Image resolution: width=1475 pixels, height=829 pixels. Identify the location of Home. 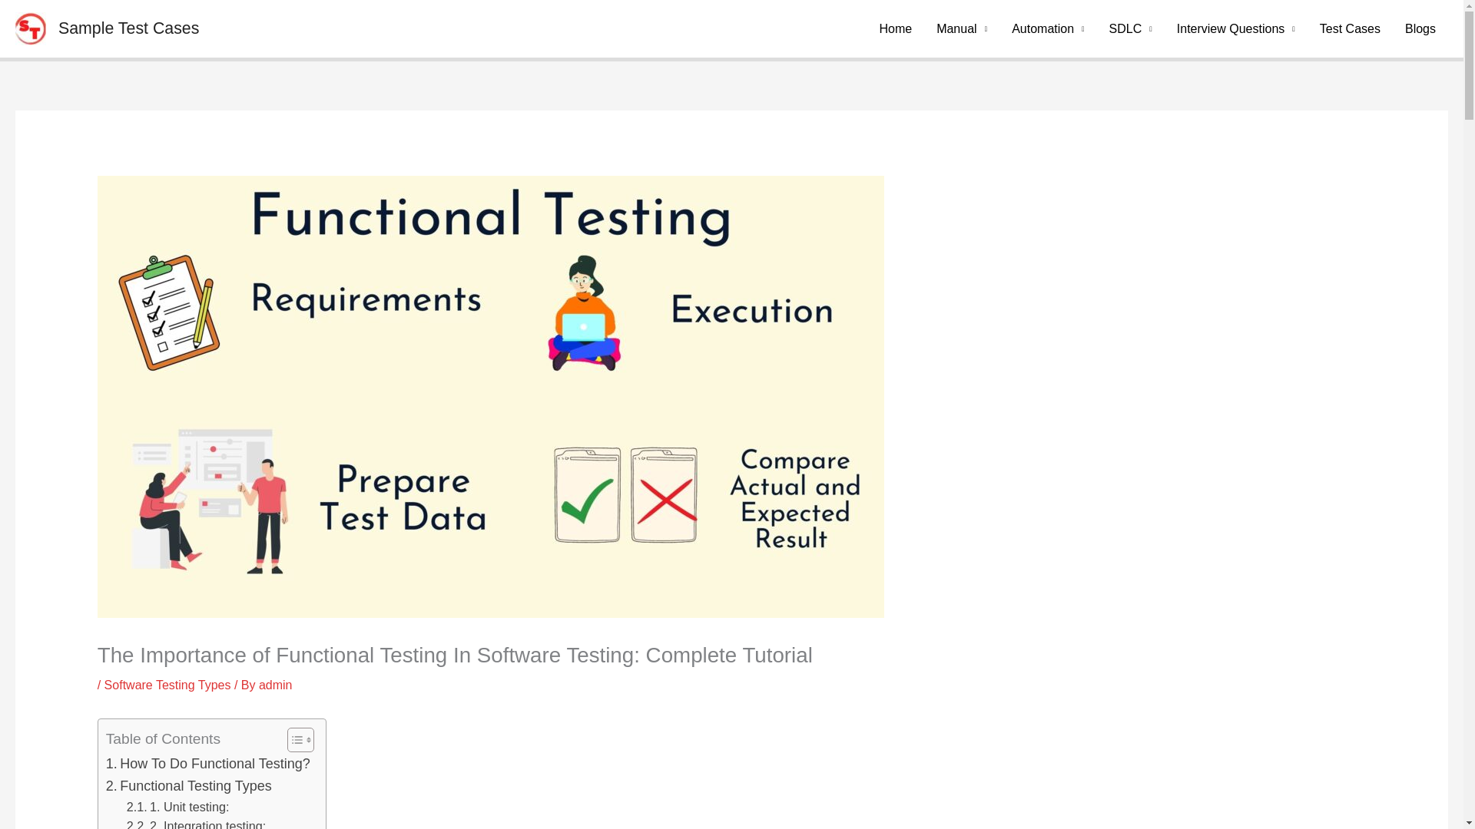
(896, 28).